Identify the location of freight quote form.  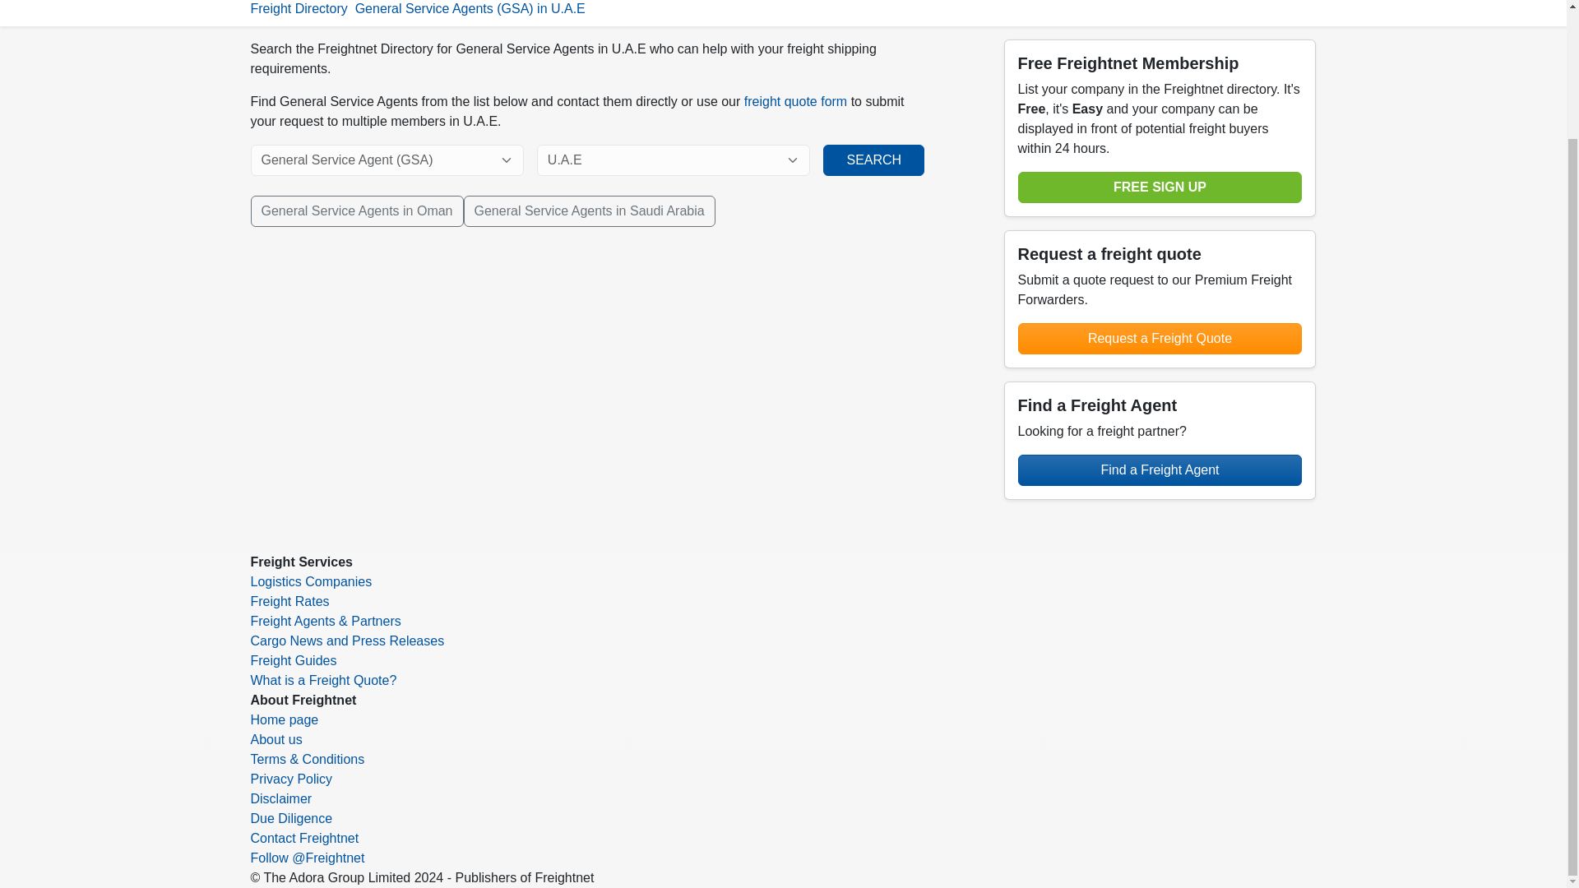
(794, 100).